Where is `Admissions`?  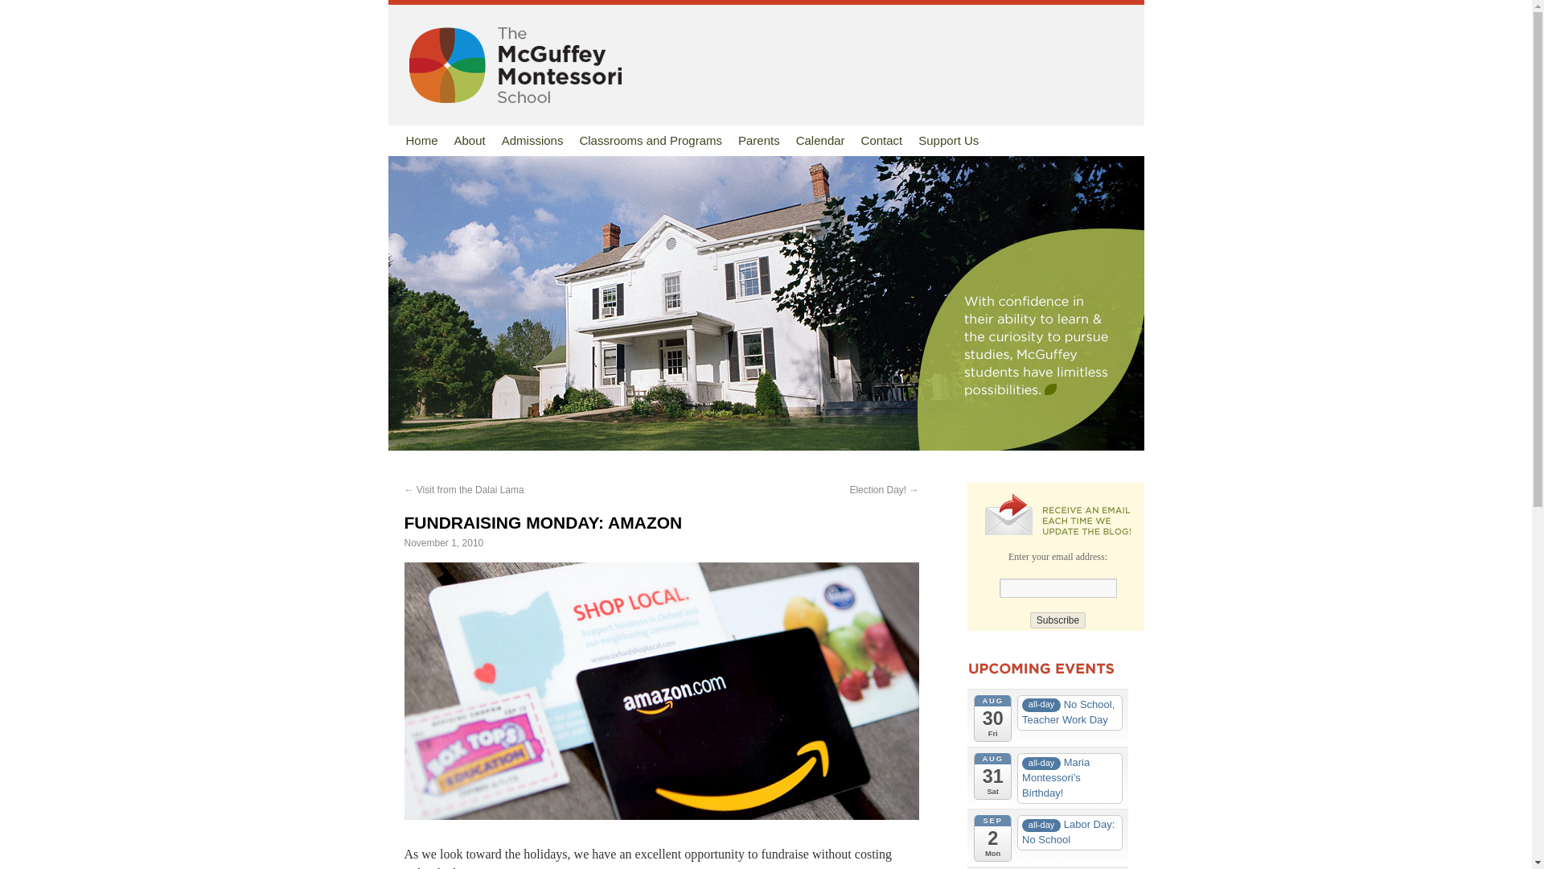 Admissions is located at coordinates (532, 140).